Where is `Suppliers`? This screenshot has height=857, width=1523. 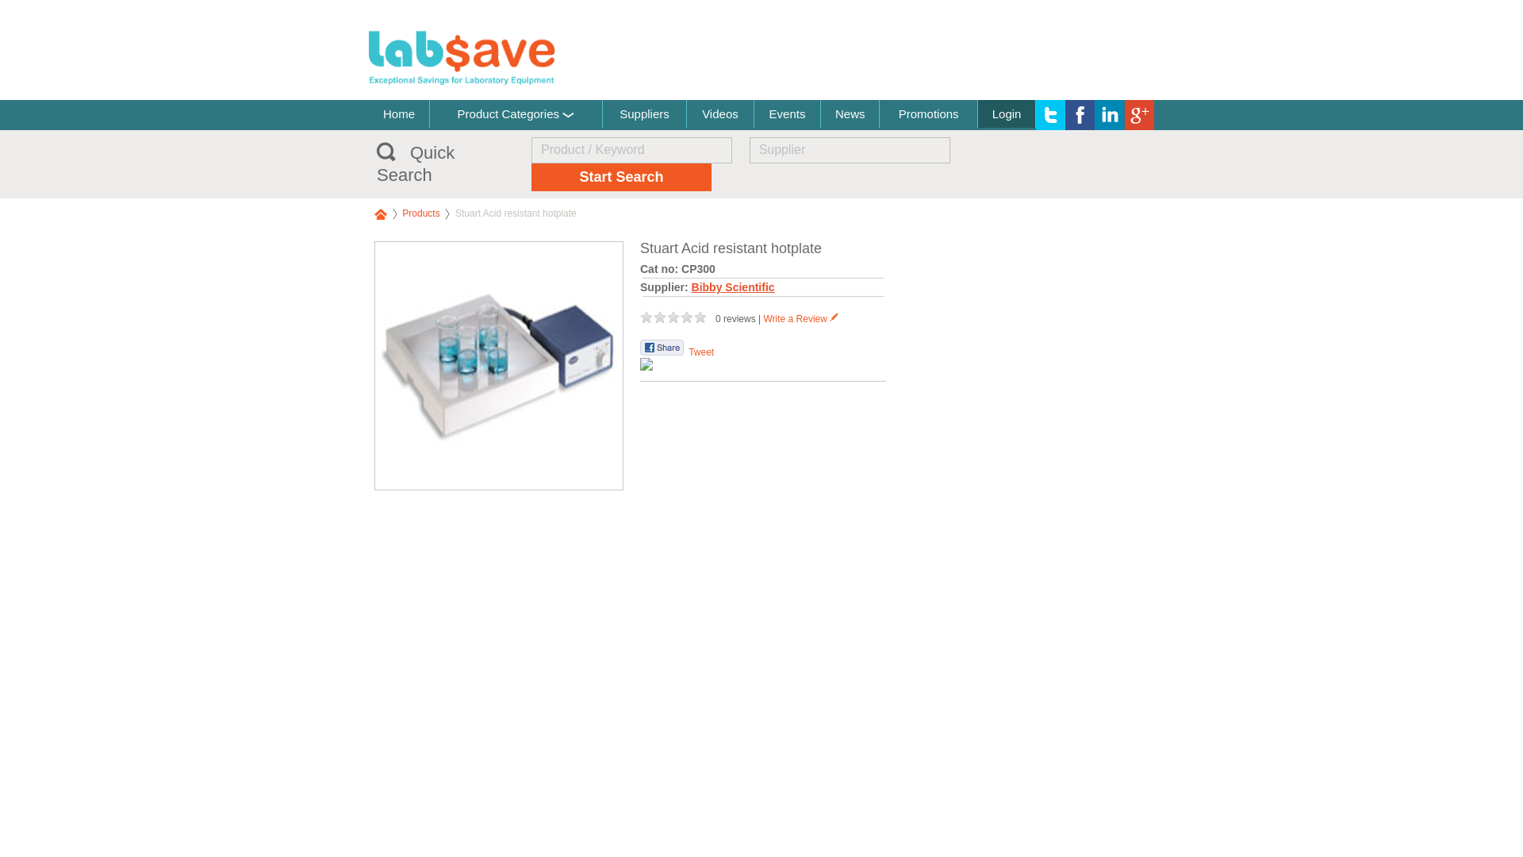 Suppliers is located at coordinates (644, 113).